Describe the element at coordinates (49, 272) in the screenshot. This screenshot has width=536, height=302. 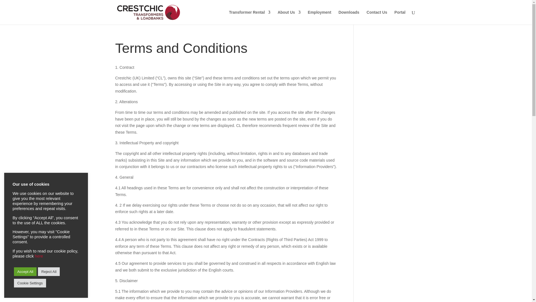
I see `Reject All` at that location.